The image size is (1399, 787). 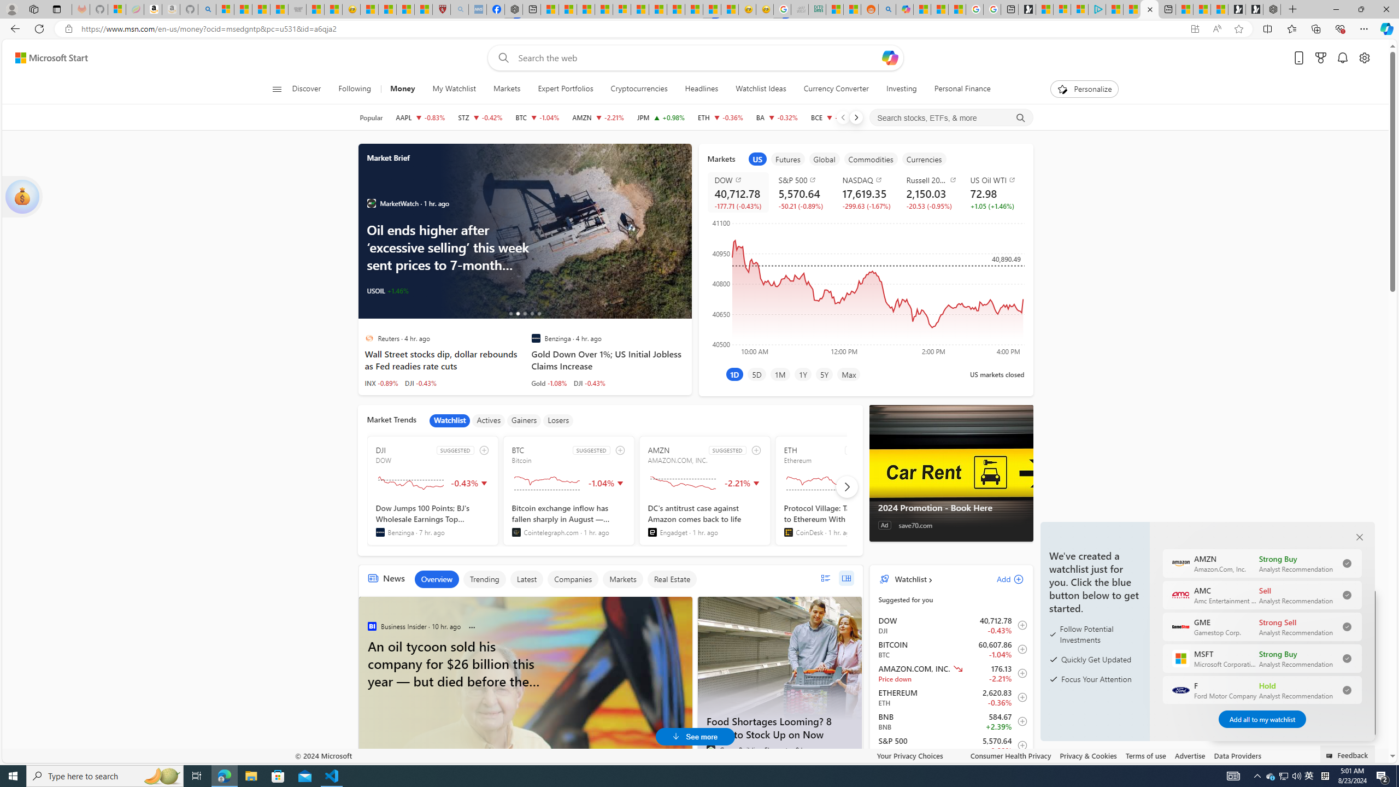 I want to click on Actives, so click(x=489, y=420).